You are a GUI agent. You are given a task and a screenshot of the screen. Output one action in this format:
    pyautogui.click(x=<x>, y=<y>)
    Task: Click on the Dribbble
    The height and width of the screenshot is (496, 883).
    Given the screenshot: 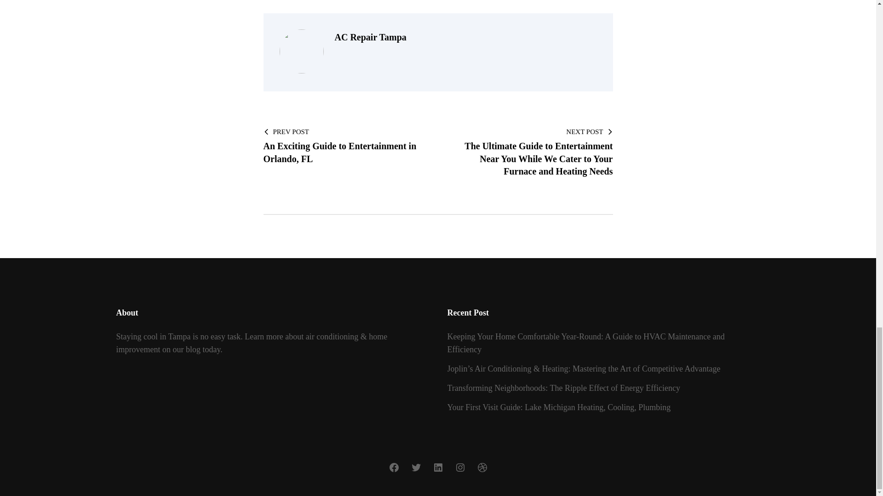 What is the action you would take?
    pyautogui.click(x=482, y=468)
    